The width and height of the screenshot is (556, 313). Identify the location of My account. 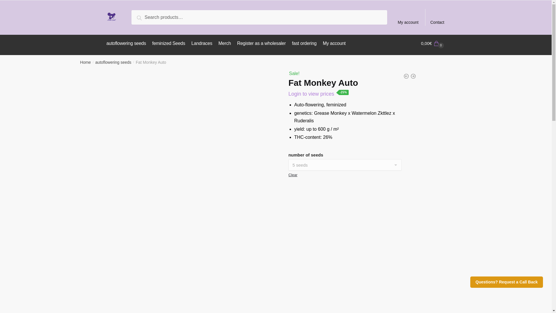
(408, 17).